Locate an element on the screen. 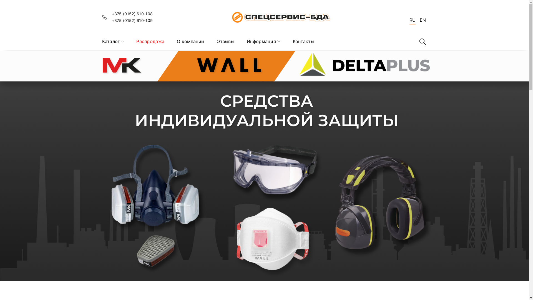  RU is located at coordinates (413, 21).